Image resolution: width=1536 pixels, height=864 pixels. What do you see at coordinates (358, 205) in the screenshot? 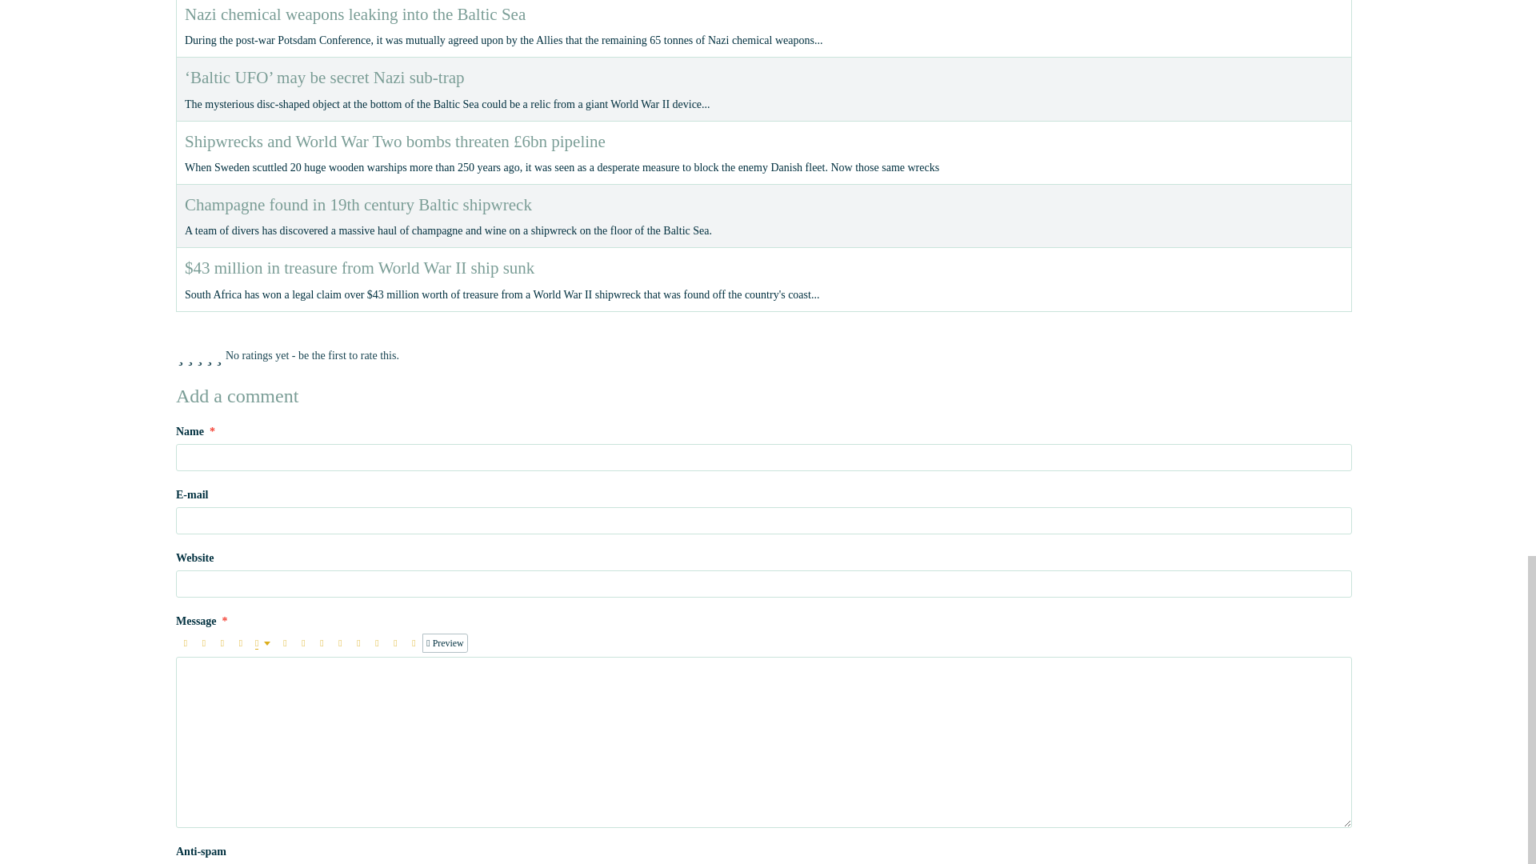
I see `Champagne found in 19th century Baltic shipwreck` at bounding box center [358, 205].